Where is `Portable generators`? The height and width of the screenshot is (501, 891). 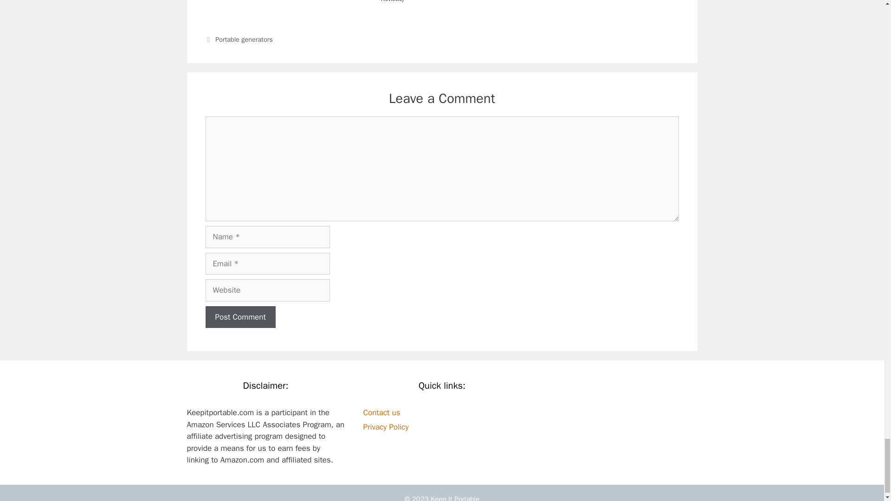 Portable generators is located at coordinates (244, 39).